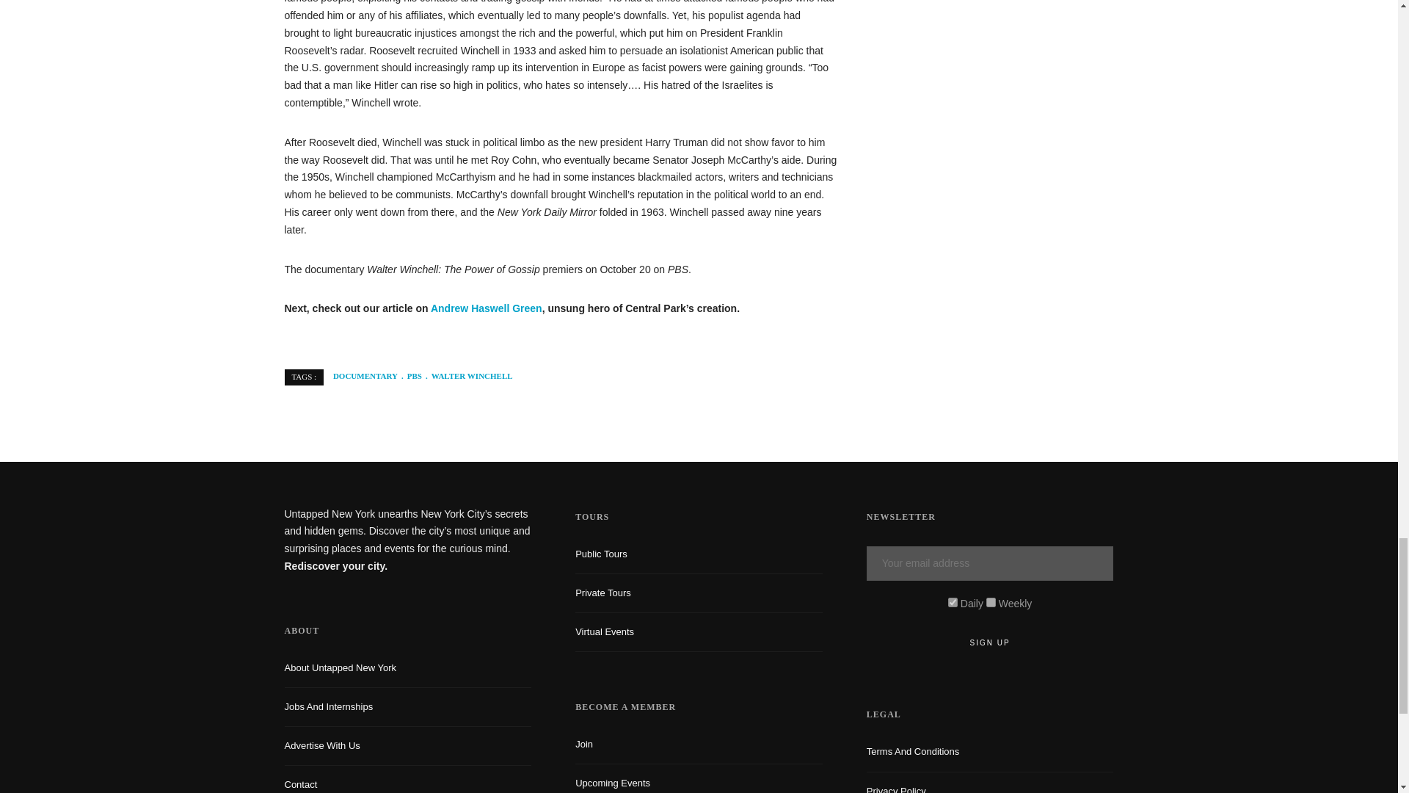 Image resolution: width=1409 pixels, height=793 pixels. I want to click on Sign up, so click(990, 643).